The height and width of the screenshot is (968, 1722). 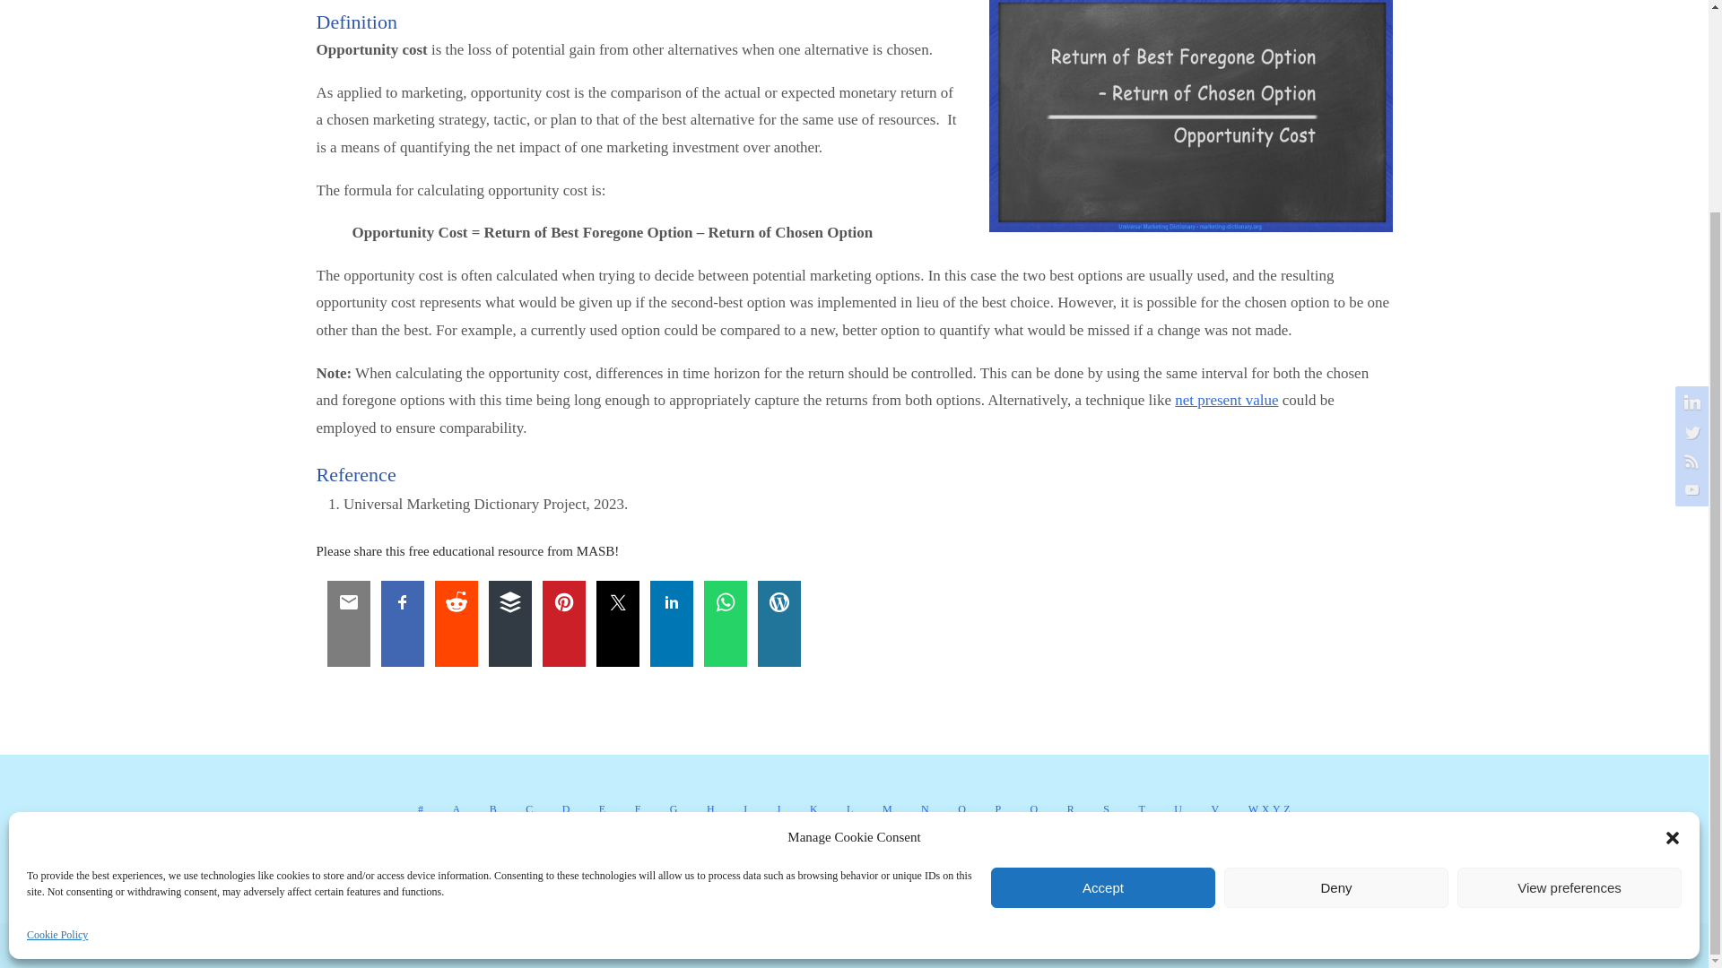 I want to click on Deny, so click(x=1336, y=627).